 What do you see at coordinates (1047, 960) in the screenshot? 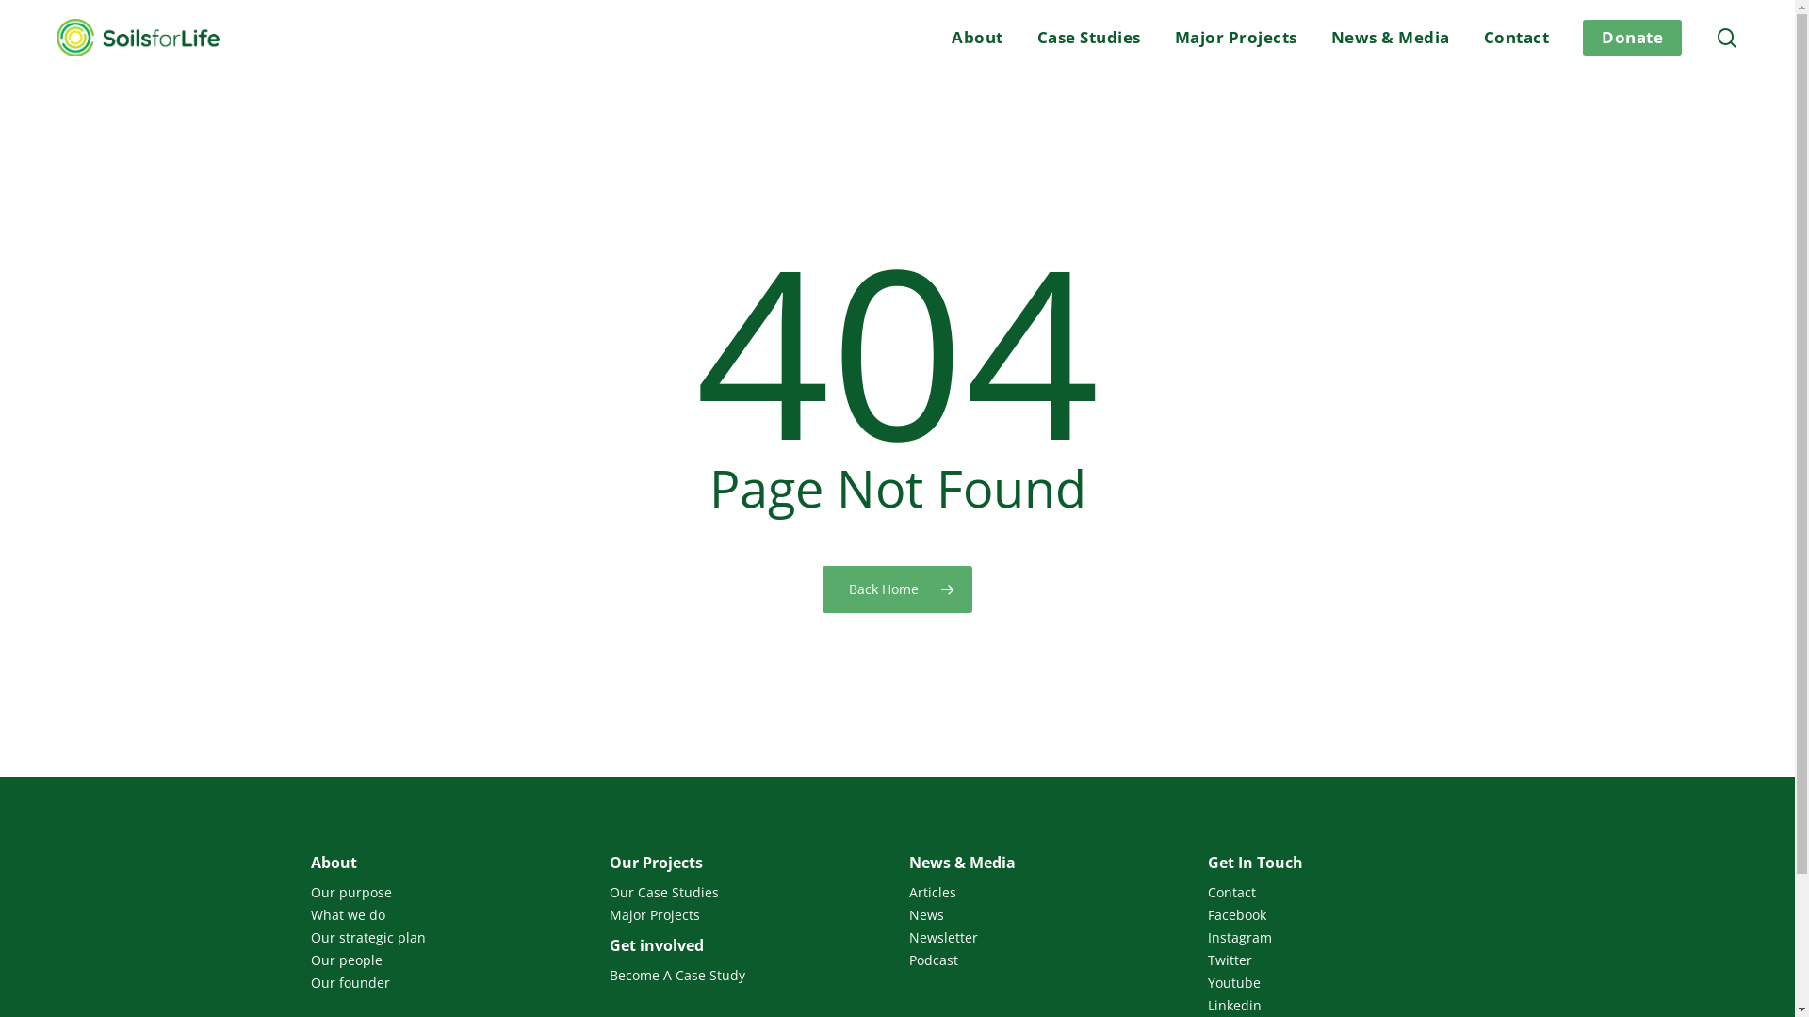
I see `Podcast` at bounding box center [1047, 960].